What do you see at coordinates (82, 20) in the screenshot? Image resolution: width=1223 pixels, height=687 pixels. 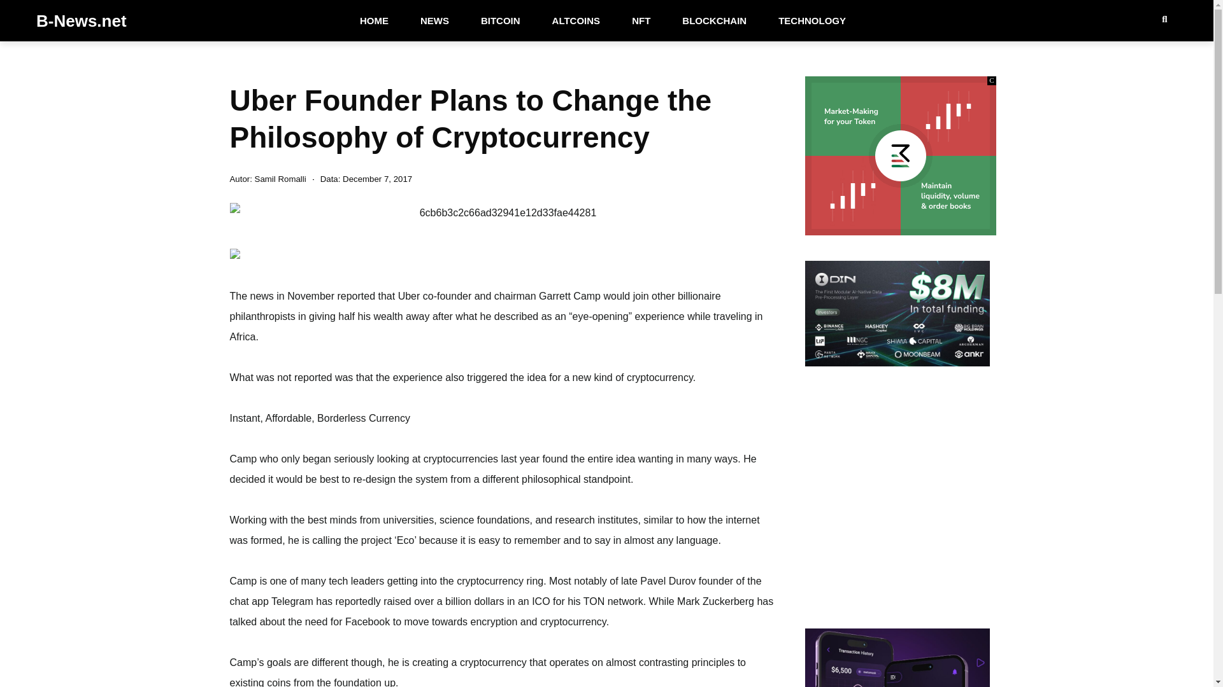 I see `B-News.net` at bounding box center [82, 20].